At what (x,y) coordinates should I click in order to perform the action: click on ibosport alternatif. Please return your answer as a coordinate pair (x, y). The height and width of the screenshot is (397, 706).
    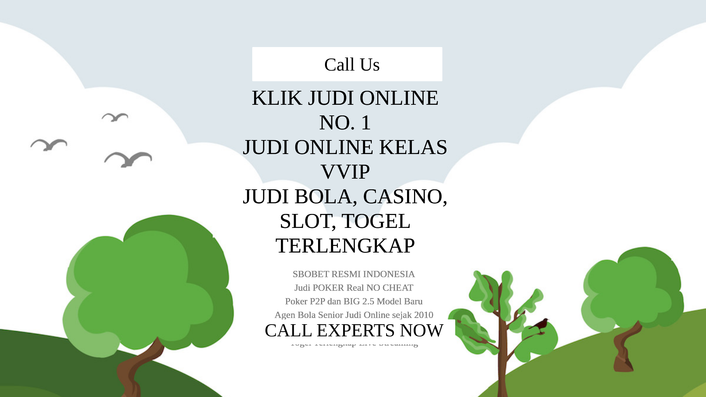
    Looking at the image, I should click on (338, 121).